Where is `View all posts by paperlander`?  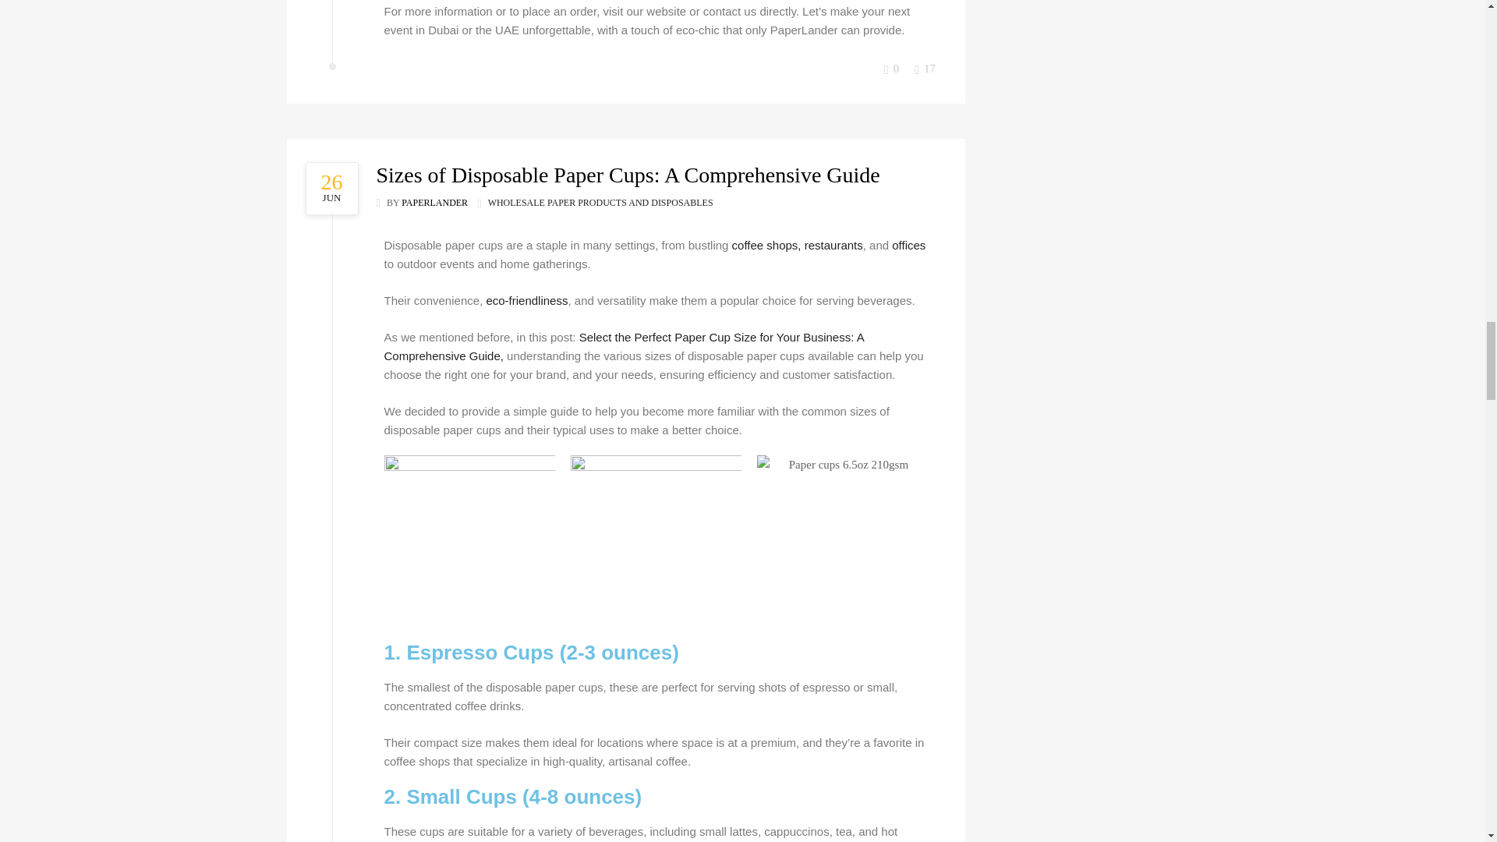
View all posts by paperlander is located at coordinates (434, 202).